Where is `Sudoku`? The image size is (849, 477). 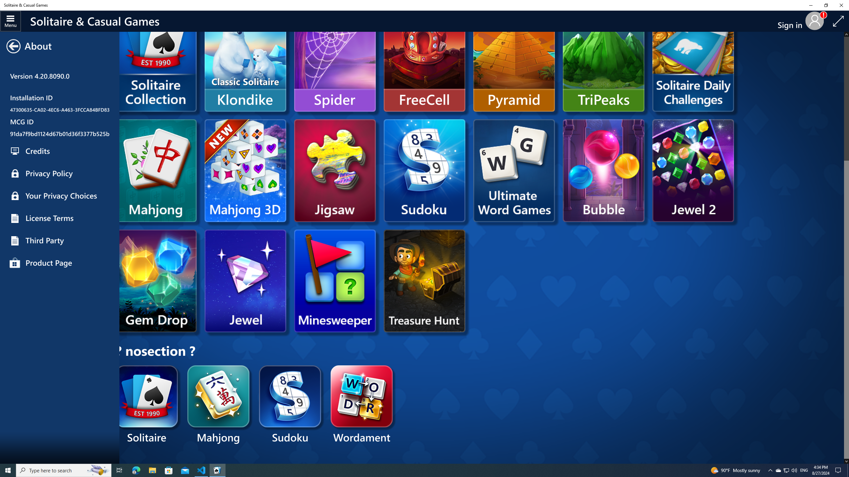 Sudoku is located at coordinates (290, 405).